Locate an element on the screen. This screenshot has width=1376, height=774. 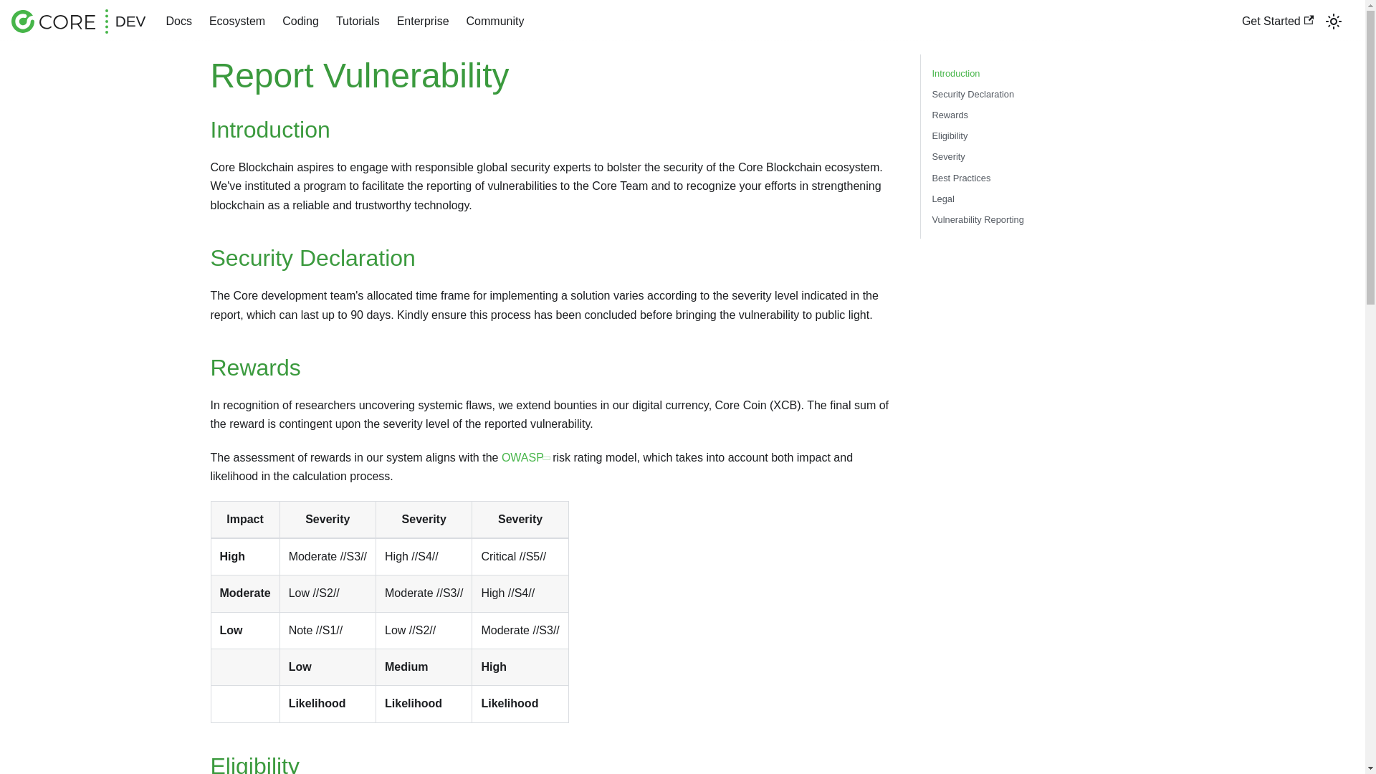
Severity is located at coordinates (1029, 156).